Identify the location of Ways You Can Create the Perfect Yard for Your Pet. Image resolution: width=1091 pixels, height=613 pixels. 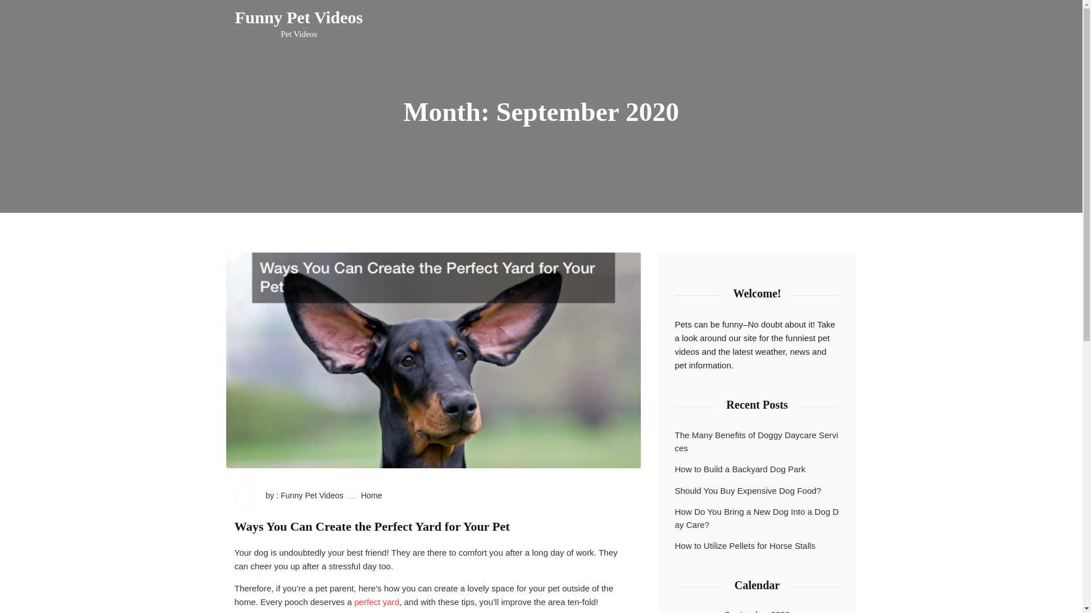
(757, 519).